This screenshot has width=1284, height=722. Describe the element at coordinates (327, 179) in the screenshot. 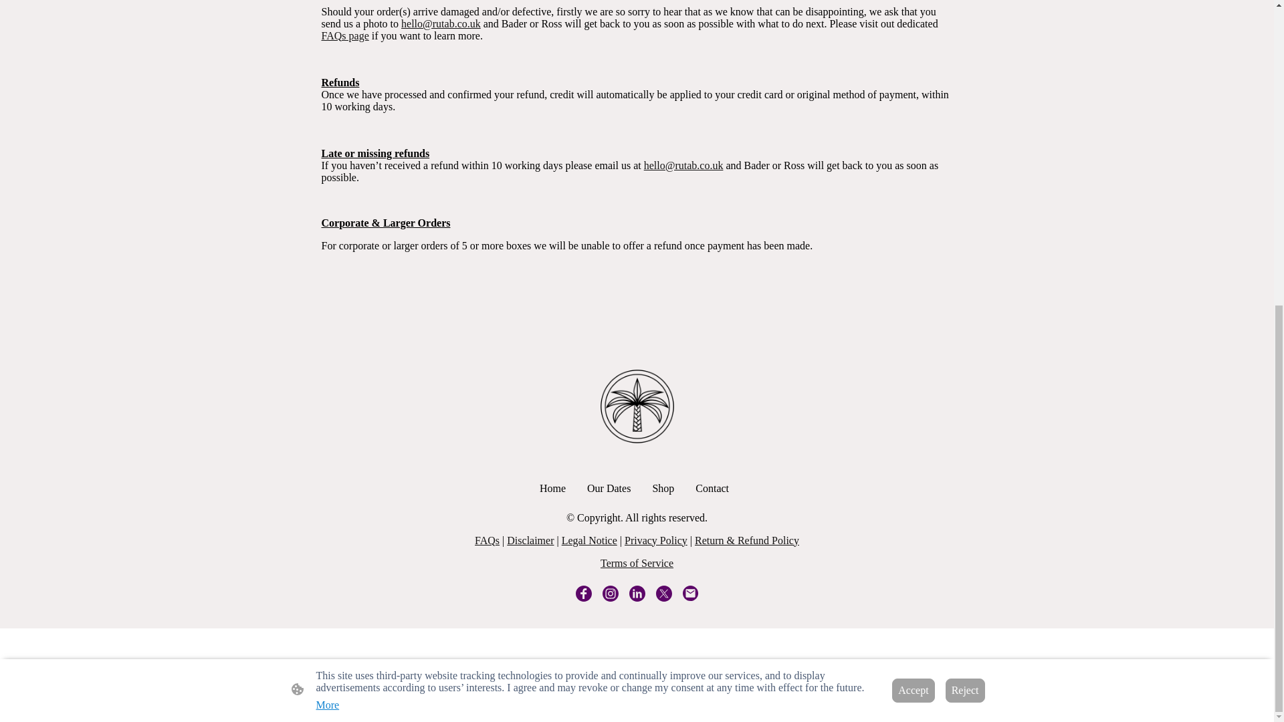

I see `More` at that location.